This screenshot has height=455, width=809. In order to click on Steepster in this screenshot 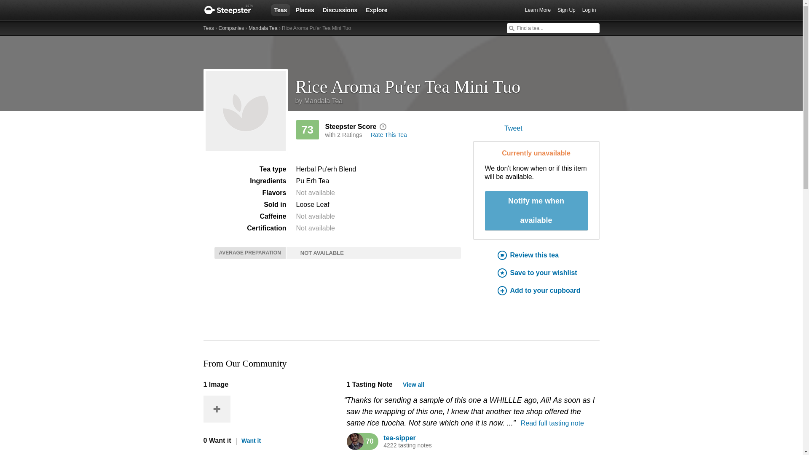, I will do `click(233, 10)`.